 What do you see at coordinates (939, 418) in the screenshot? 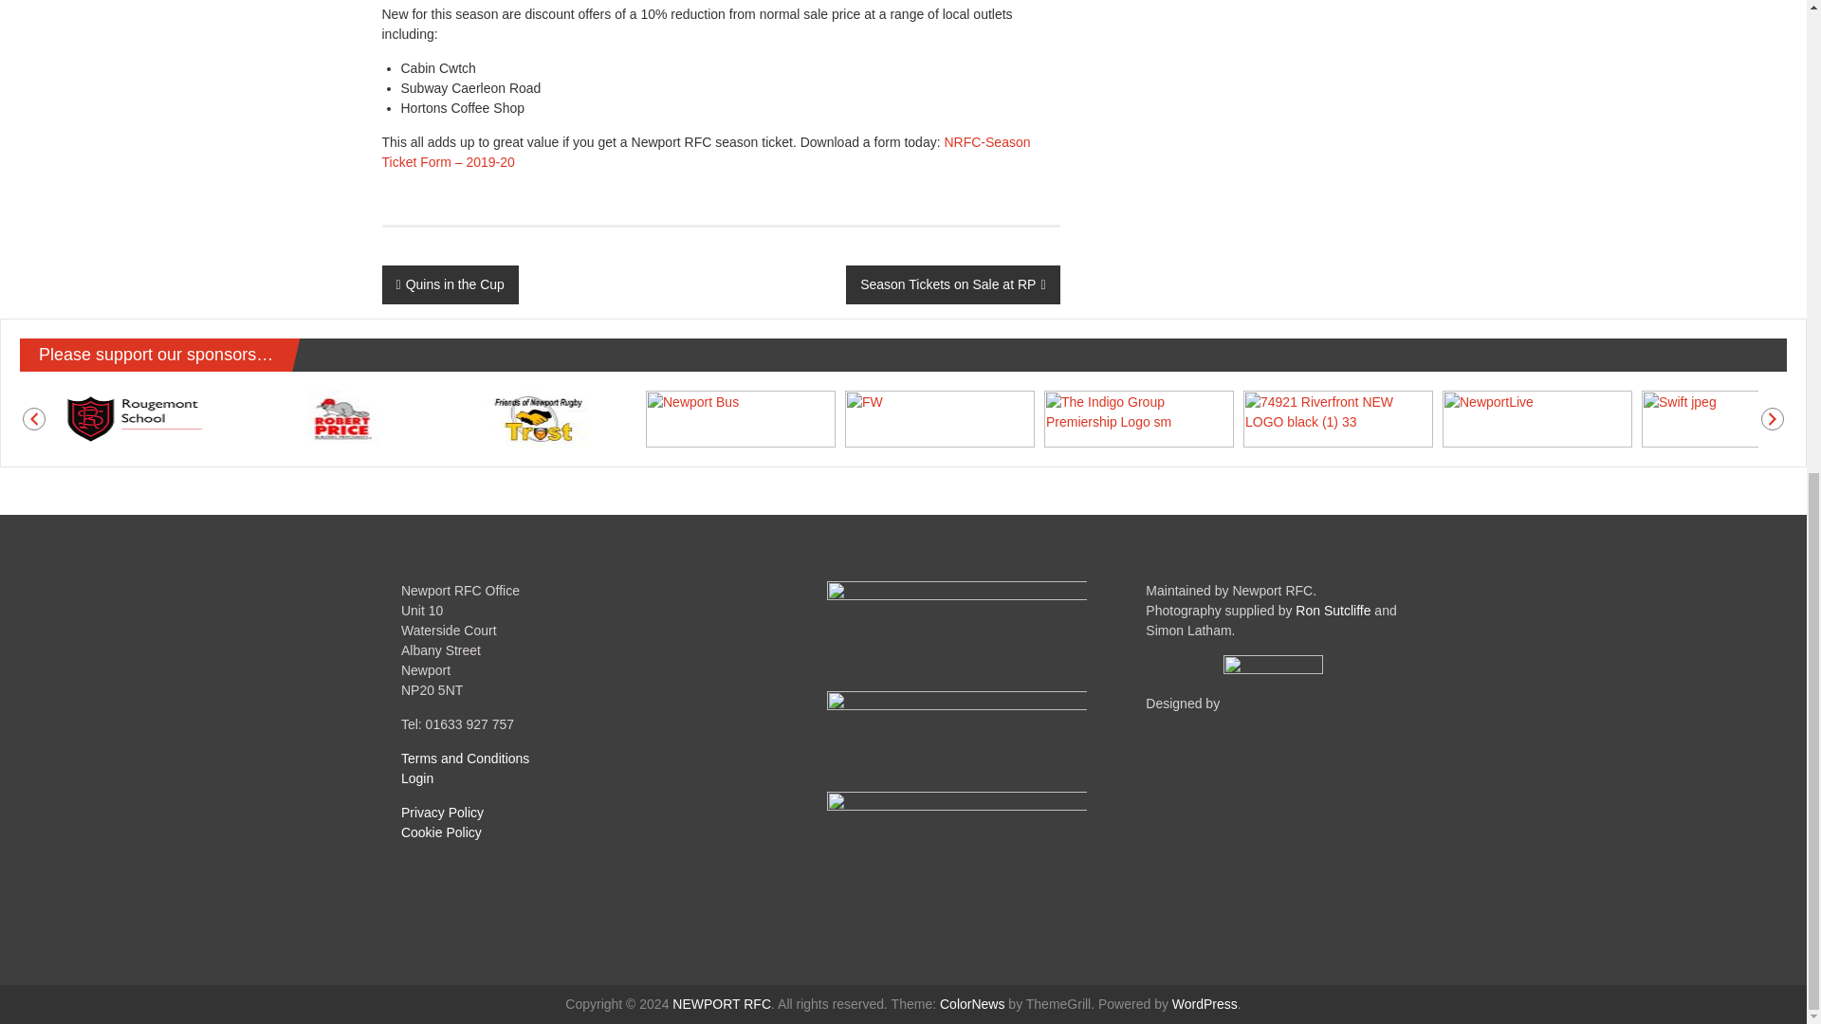
I see `FW` at bounding box center [939, 418].